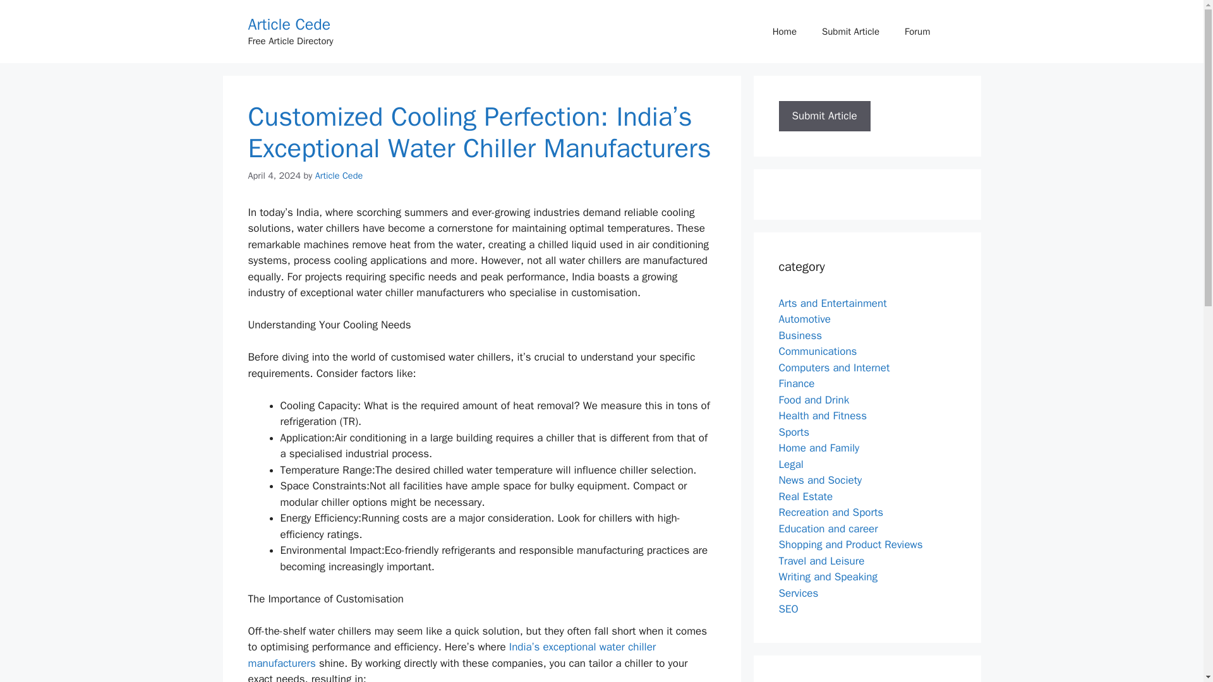 This screenshot has width=1213, height=682. I want to click on Forum, so click(917, 32).